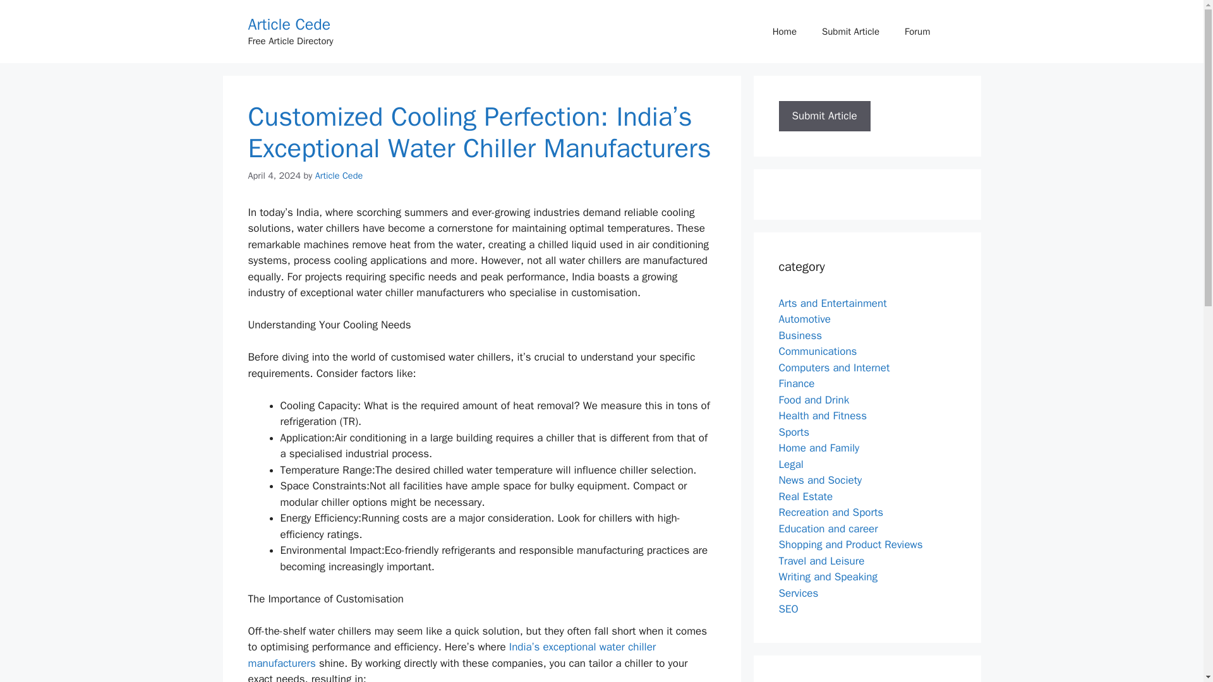 This screenshot has width=1213, height=682. I want to click on Forum, so click(917, 32).